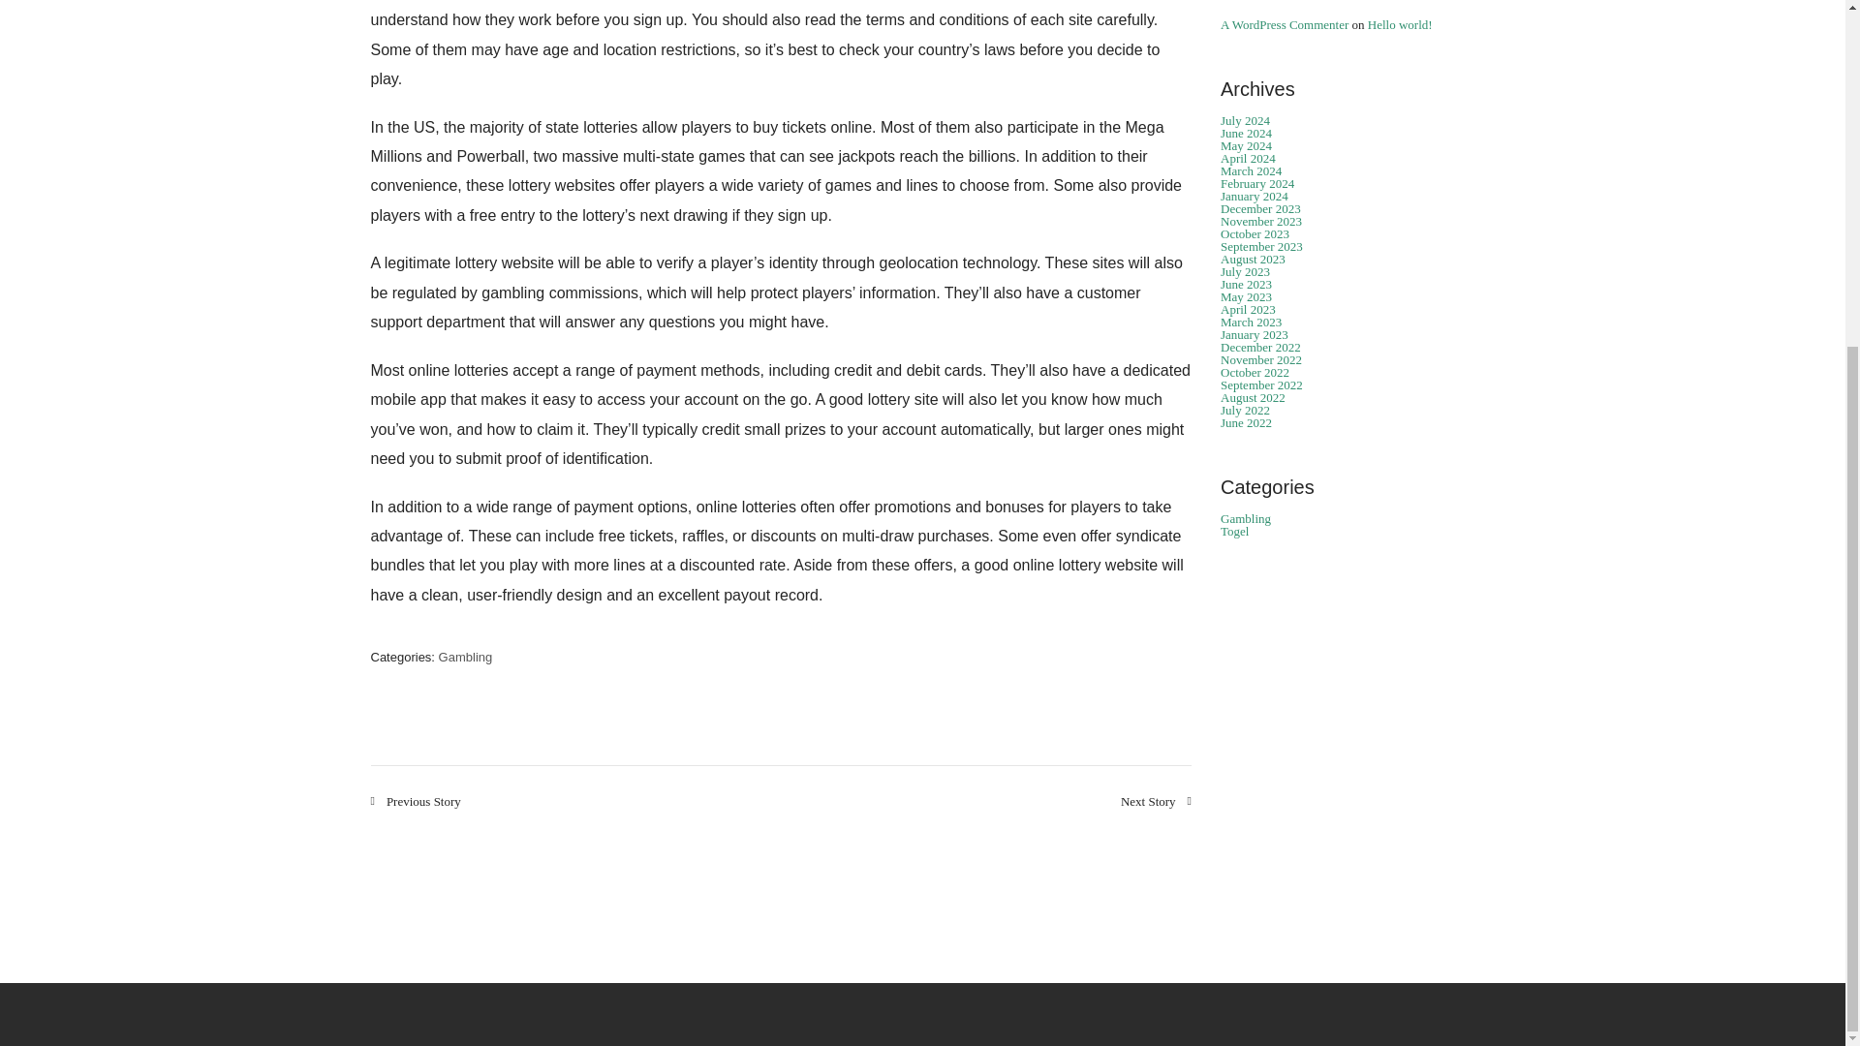 The image size is (1860, 1046). I want to click on May 2024, so click(1246, 145).